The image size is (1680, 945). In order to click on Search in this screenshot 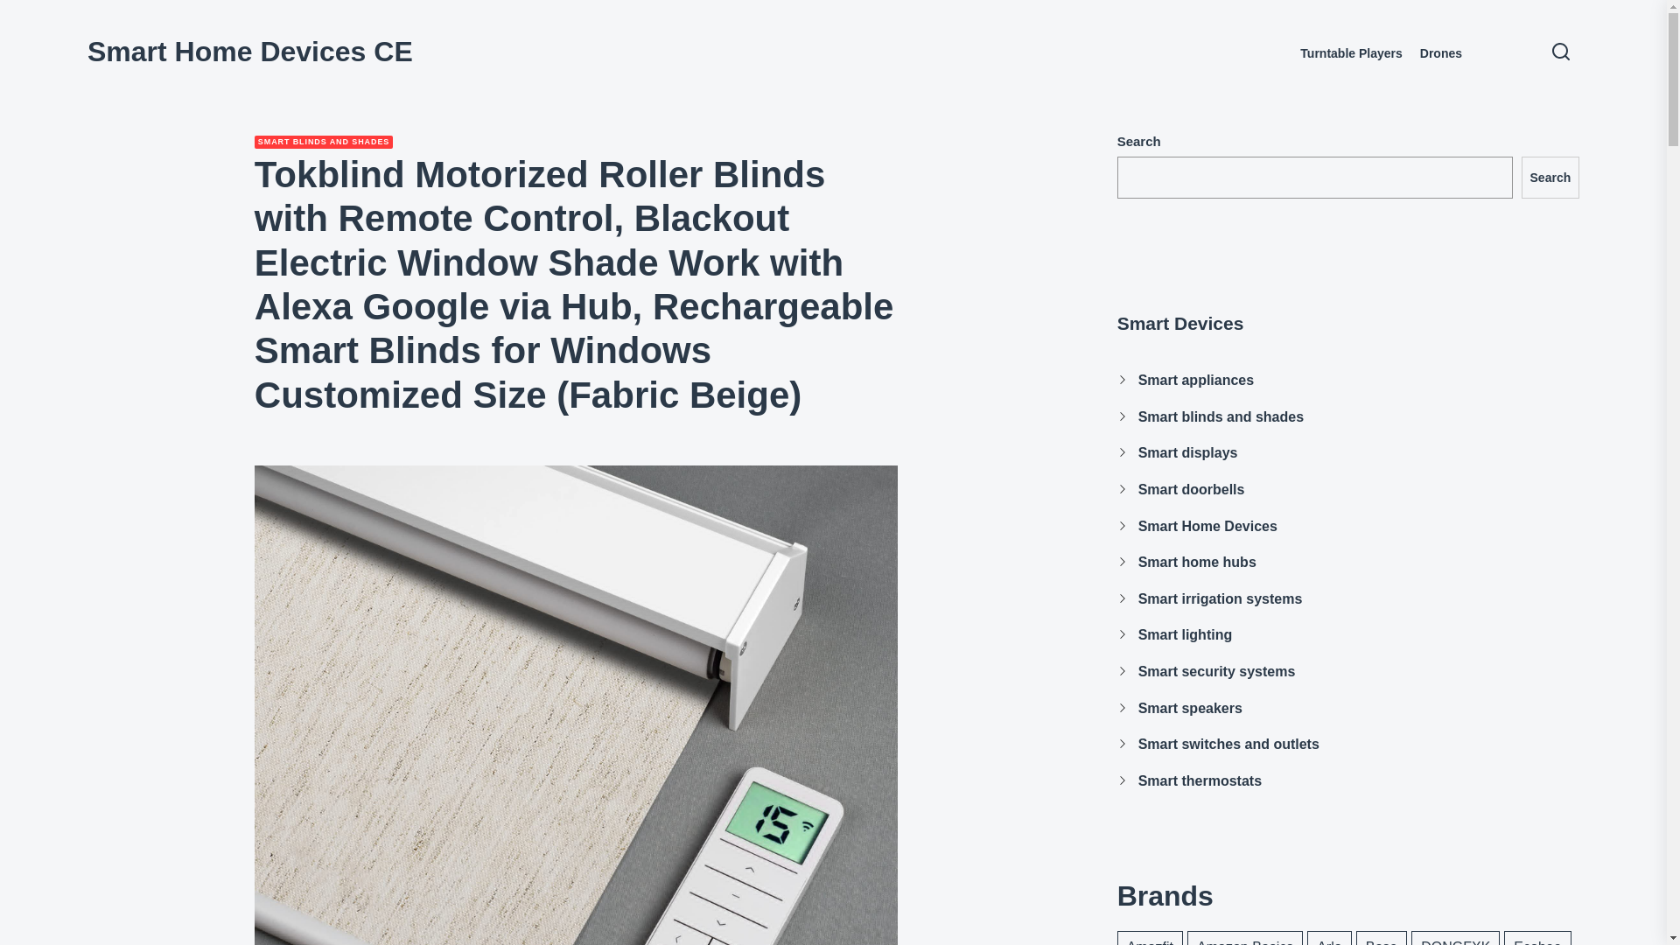, I will do `click(1550, 177)`.